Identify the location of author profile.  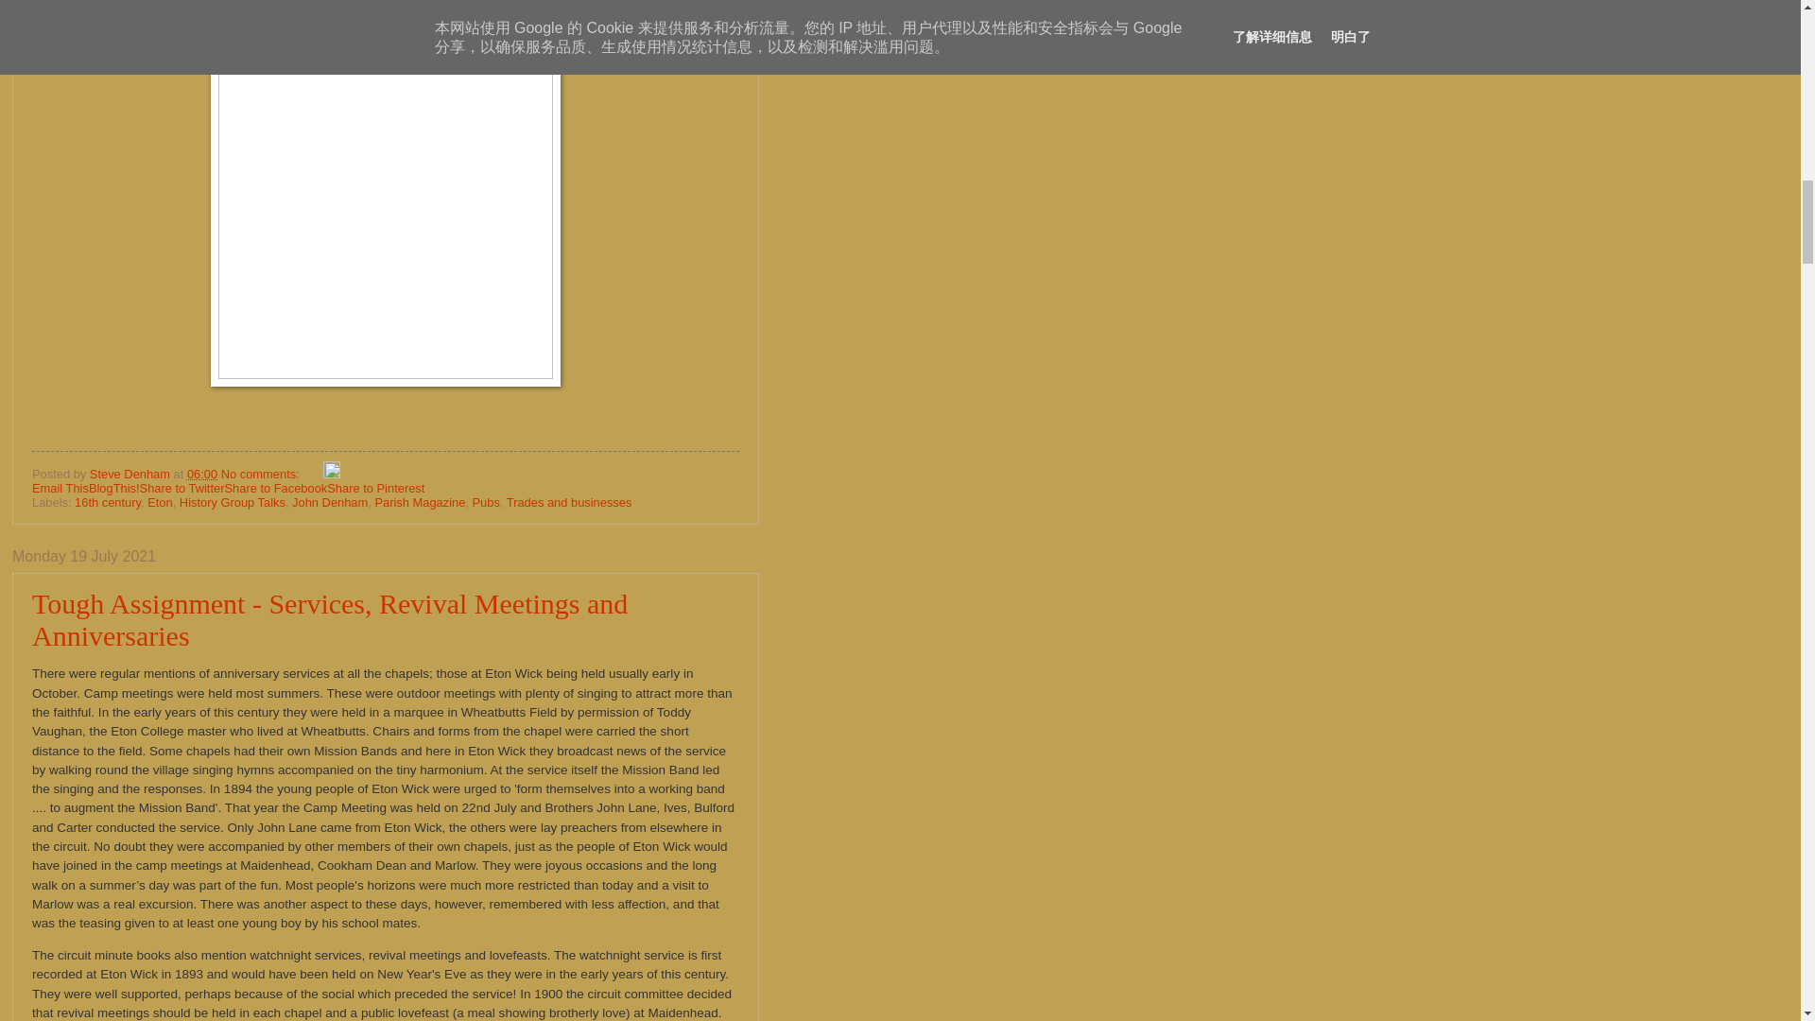
(131, 473).